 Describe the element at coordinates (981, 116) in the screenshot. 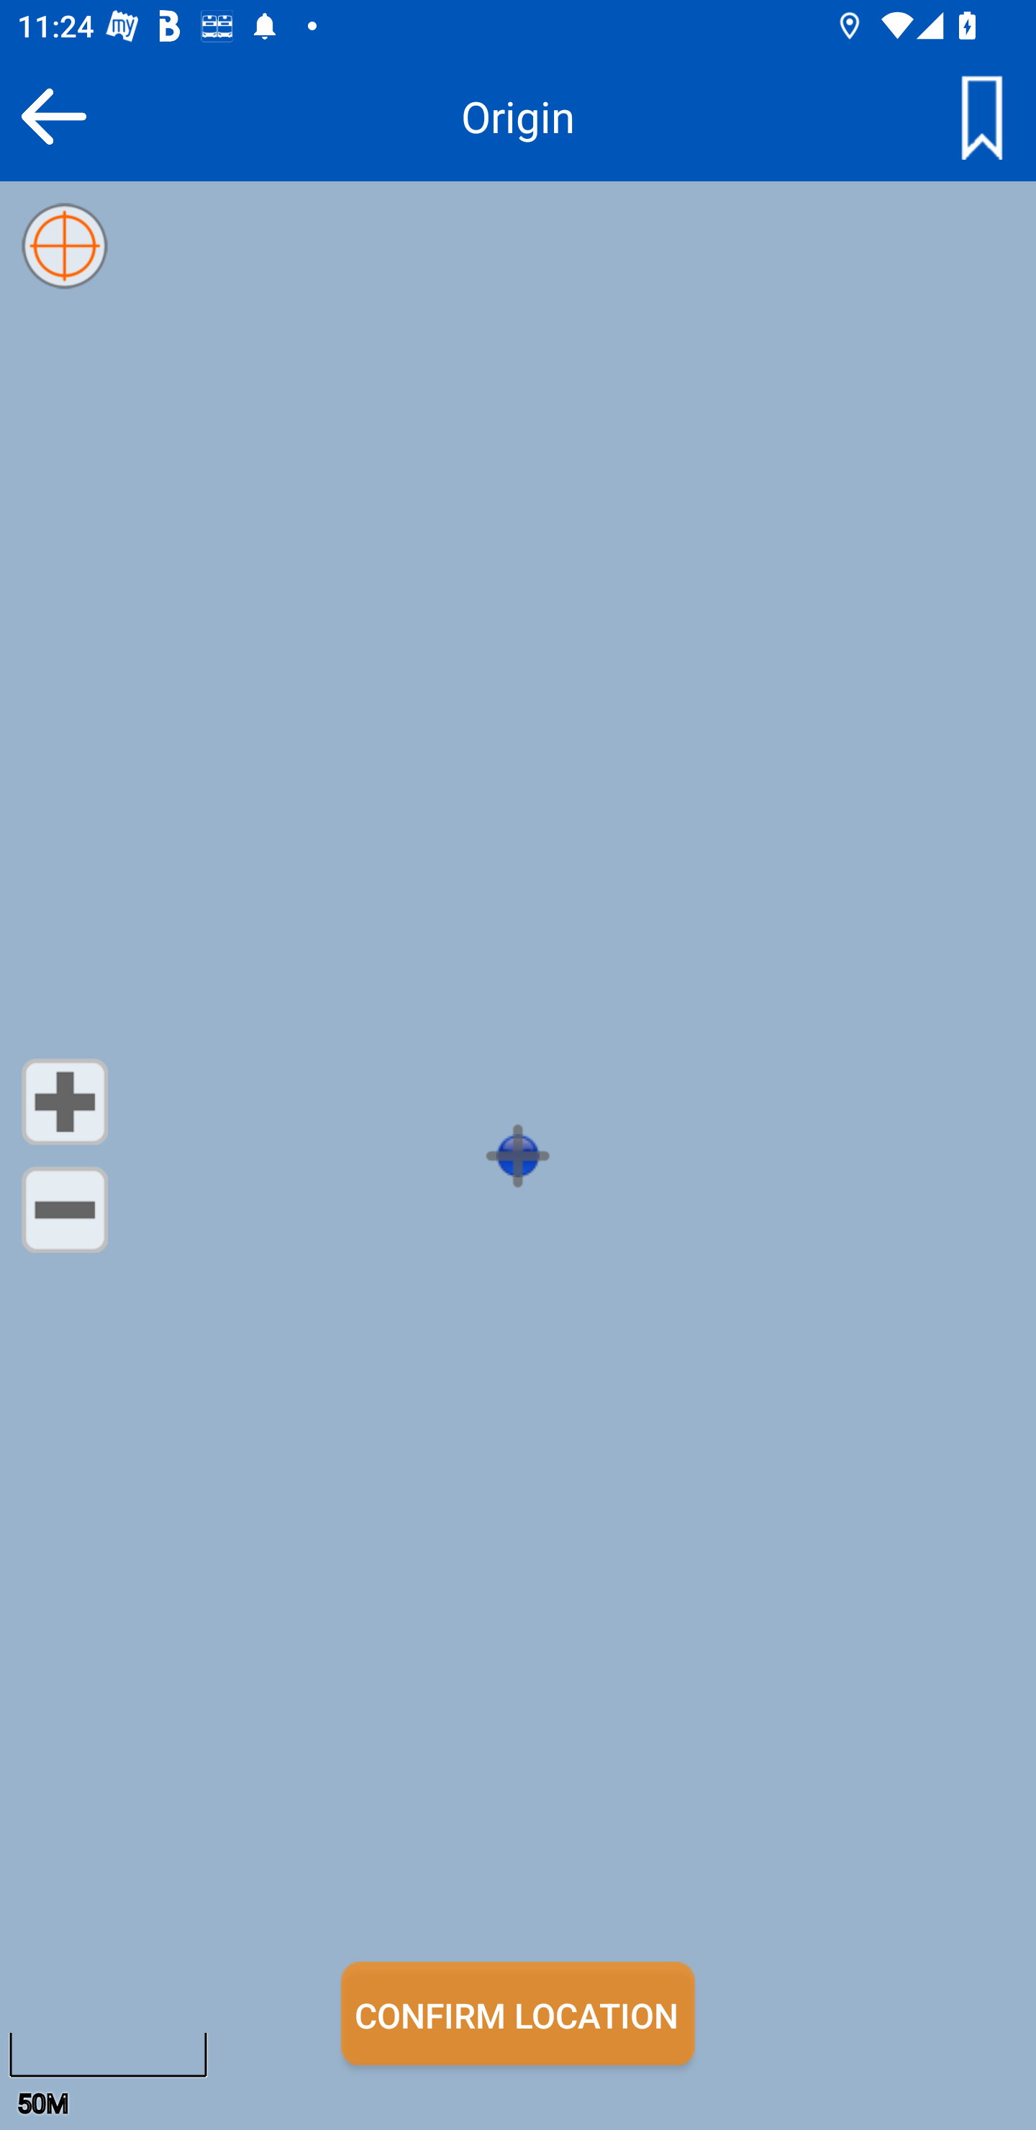

I see `Add bookmark` at that location.